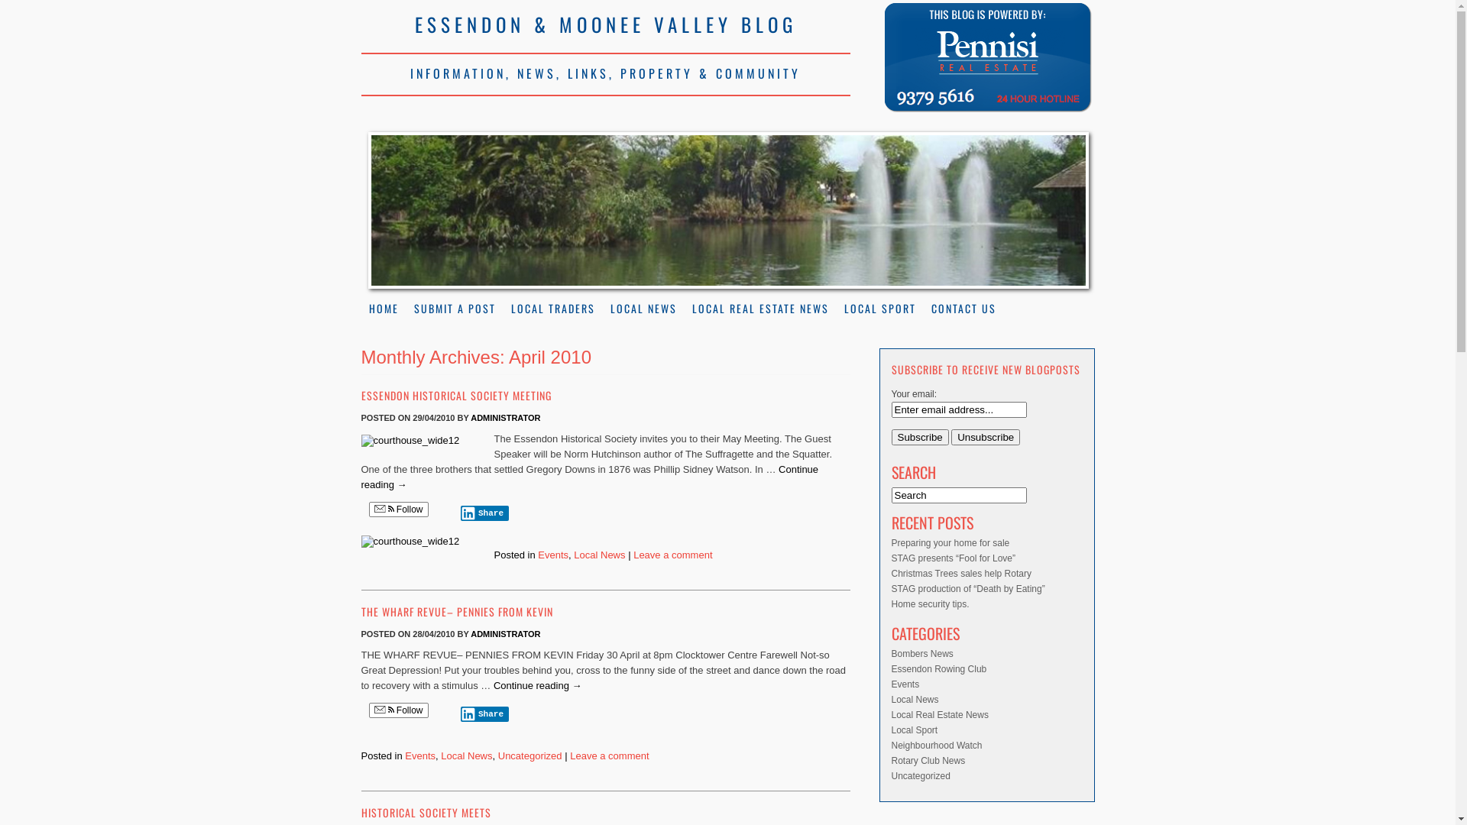  Describe the element at coordinates (672, 555) in the screenshot. I see `Leave a comment` at that location.